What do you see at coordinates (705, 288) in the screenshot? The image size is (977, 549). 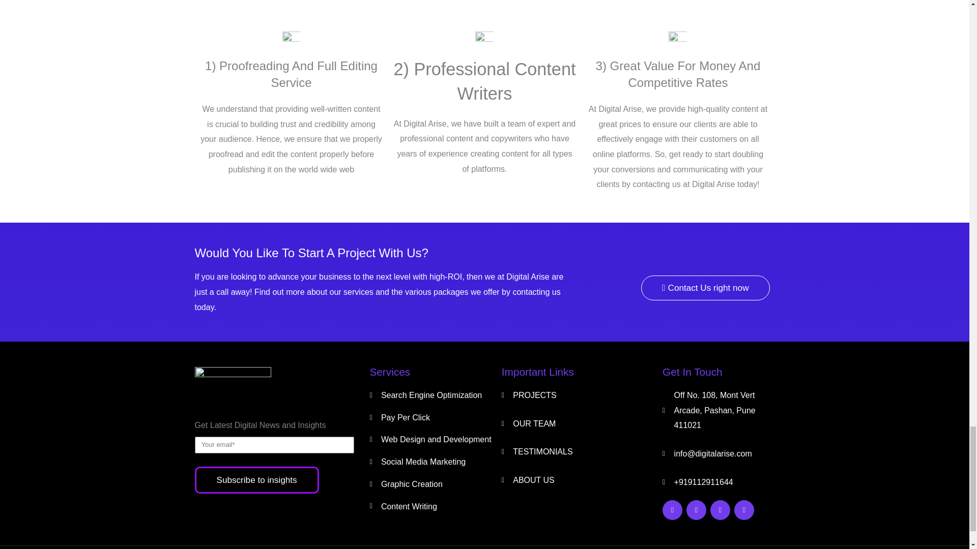 I see `Contact Us right now` at bounding box center [705, 288].